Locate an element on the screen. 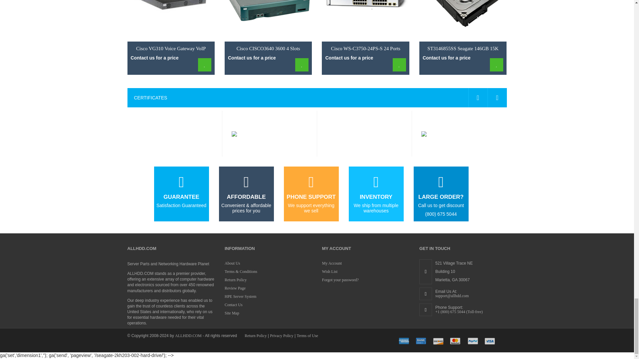  Add to Wishlist is located at coordinates (205, 64).